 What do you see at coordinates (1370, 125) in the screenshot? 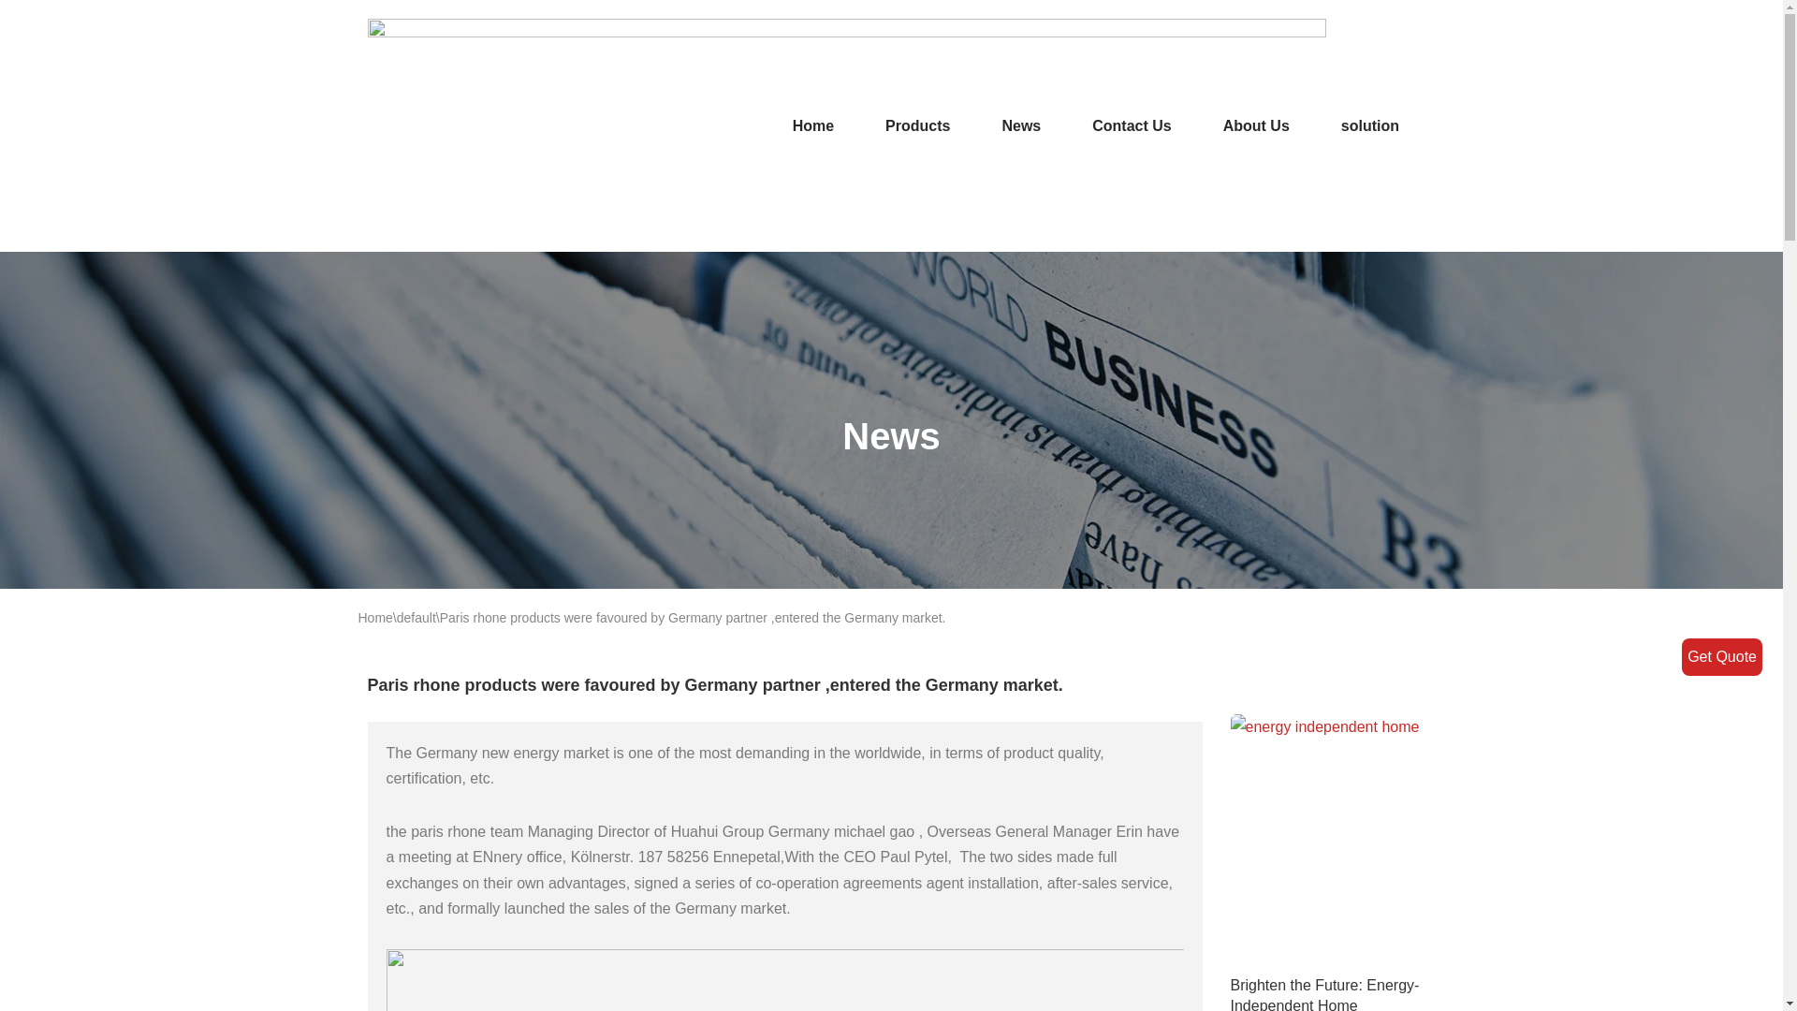
I see `solution` at bounding box center [1370, 125].